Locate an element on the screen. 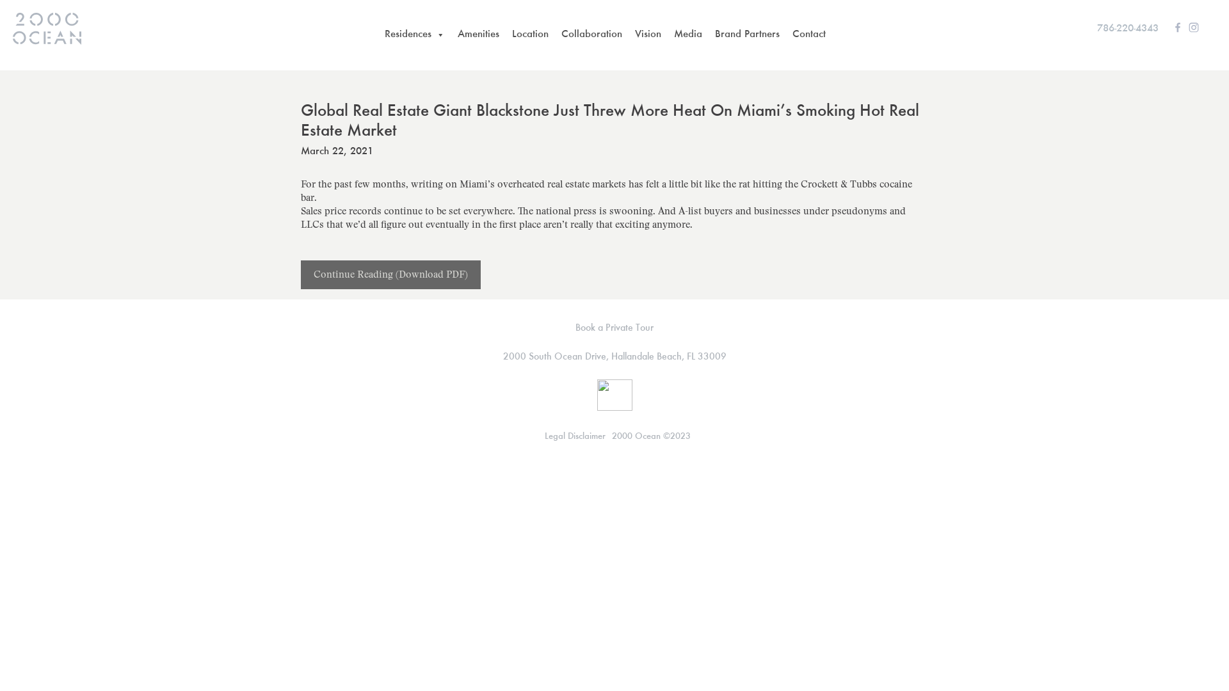 Image resolution: width=1229 pixels, height=691 pixels. Back to is located at coordinates (336, 321).